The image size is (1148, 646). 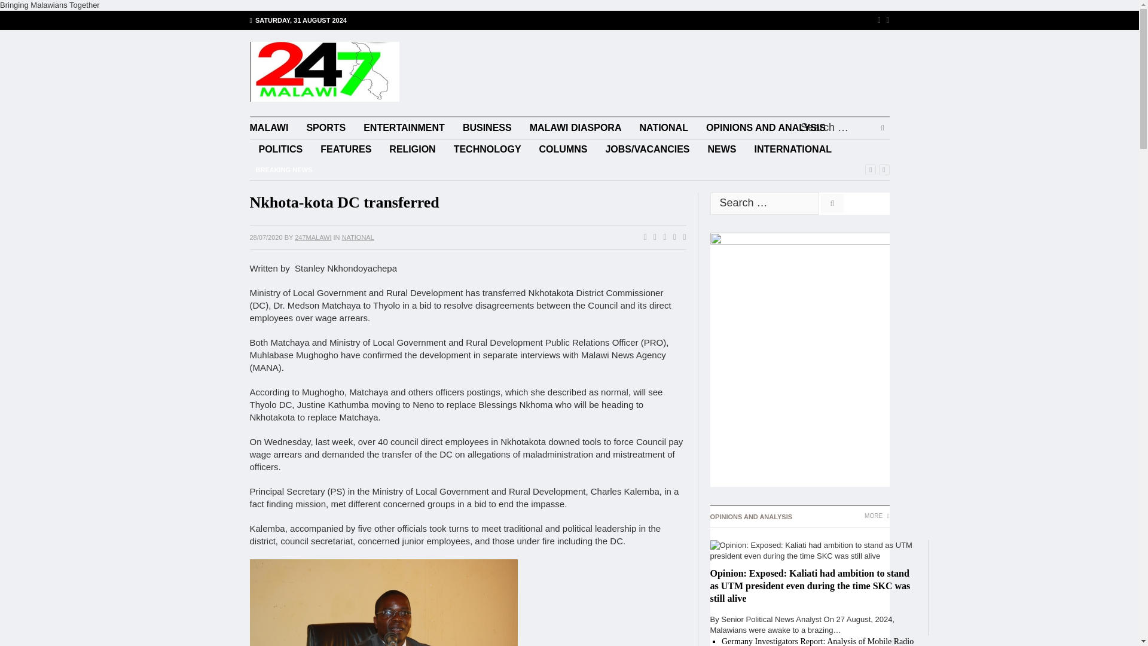 What do you see at coordinates (487, 128) in the screenshot?
I see `BUSINESS` at bounding box center [487, 128].